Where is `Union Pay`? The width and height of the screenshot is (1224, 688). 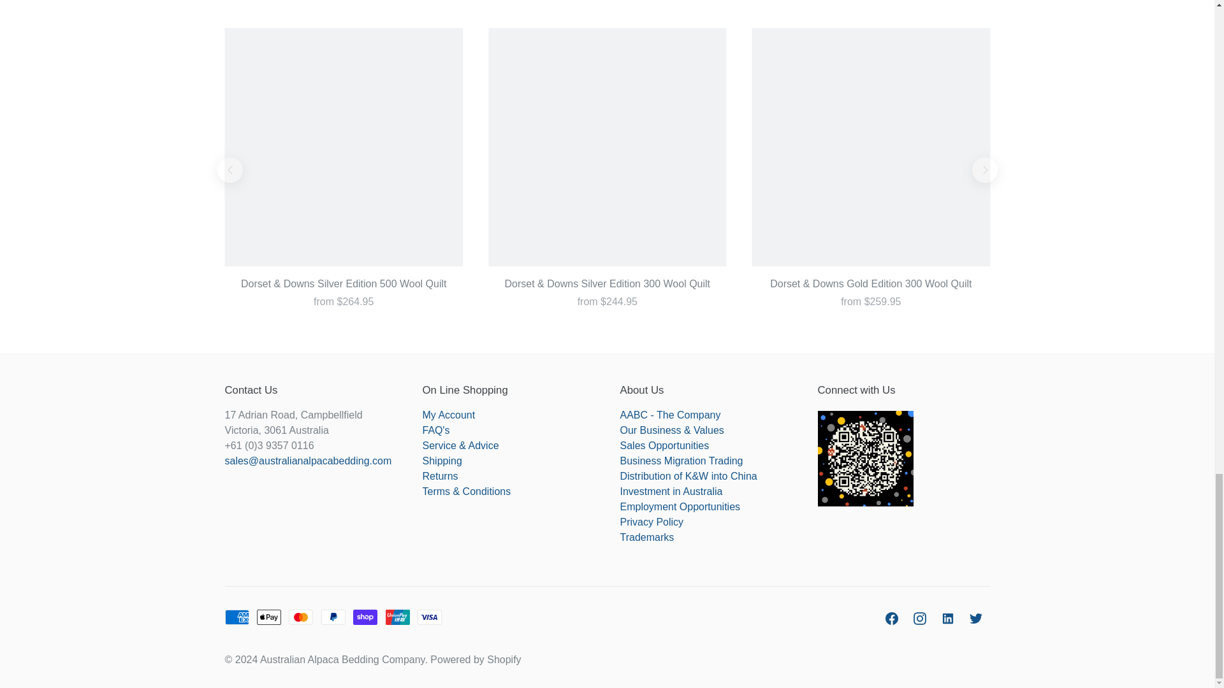 Union Pay is located at coordinates (398, 617).